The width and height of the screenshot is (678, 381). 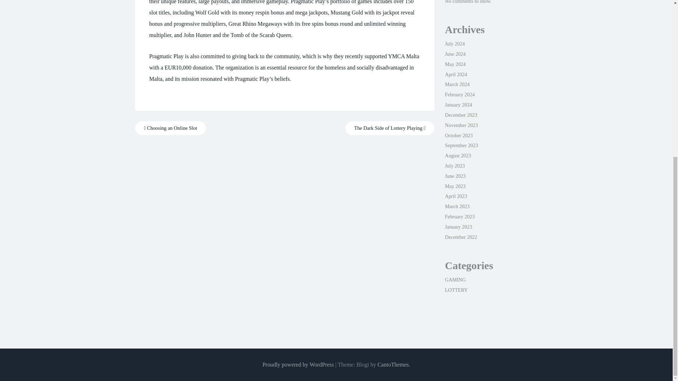 What do you see at coordinates (455, 54) in the screenshot?
I see `June 2024` at bounding box center [455, 54].